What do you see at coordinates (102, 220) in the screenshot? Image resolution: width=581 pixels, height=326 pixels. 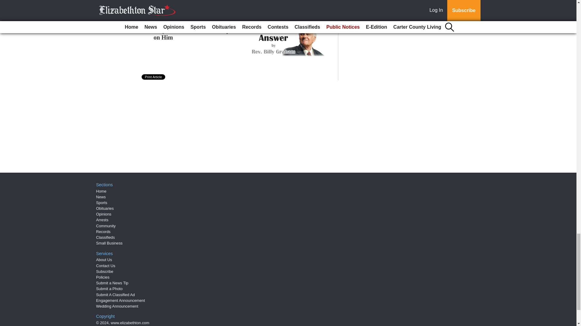 I see `Arrests` at bounding box center [102, 220].